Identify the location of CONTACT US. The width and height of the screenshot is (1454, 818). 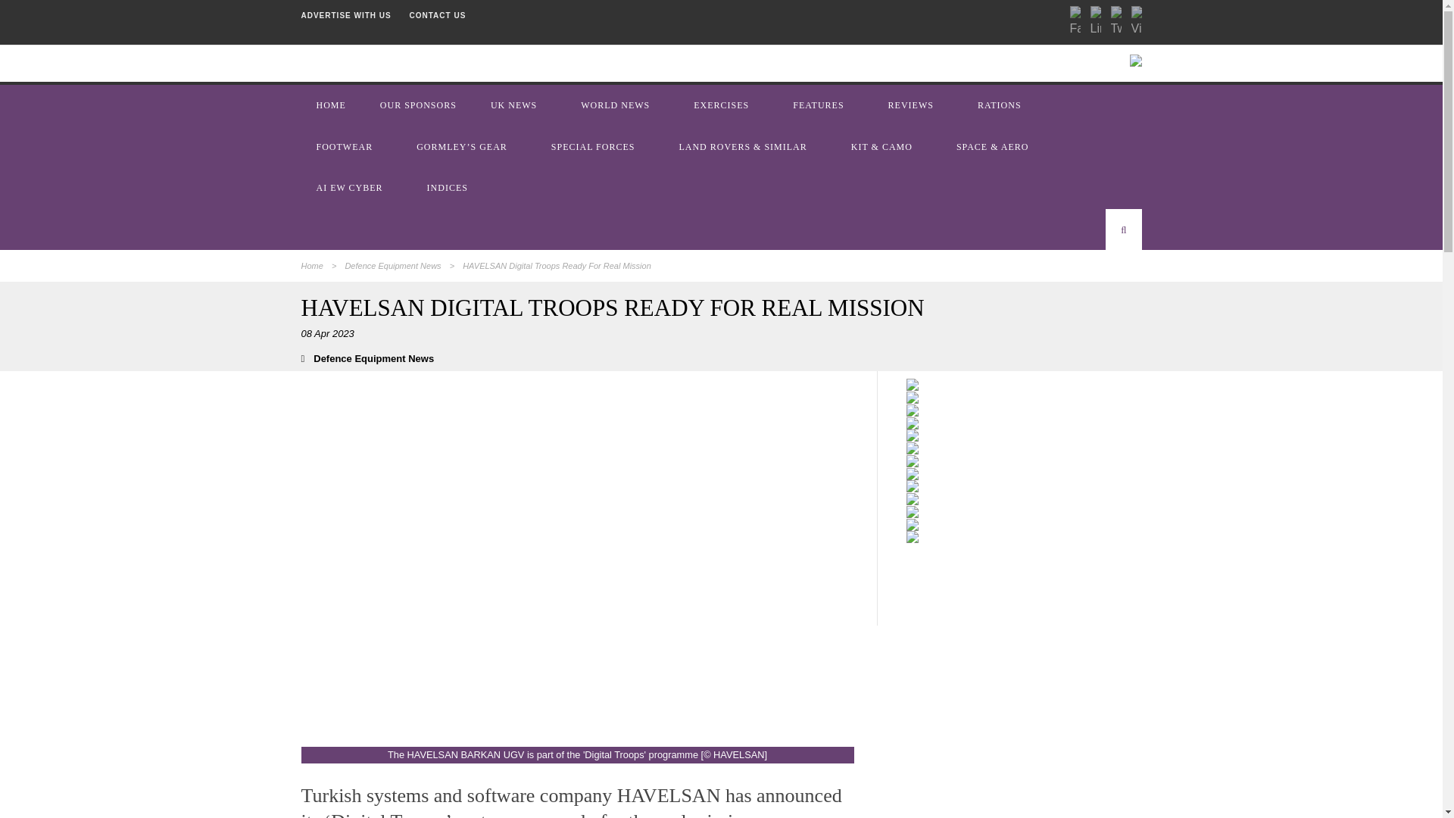
(438, 15).